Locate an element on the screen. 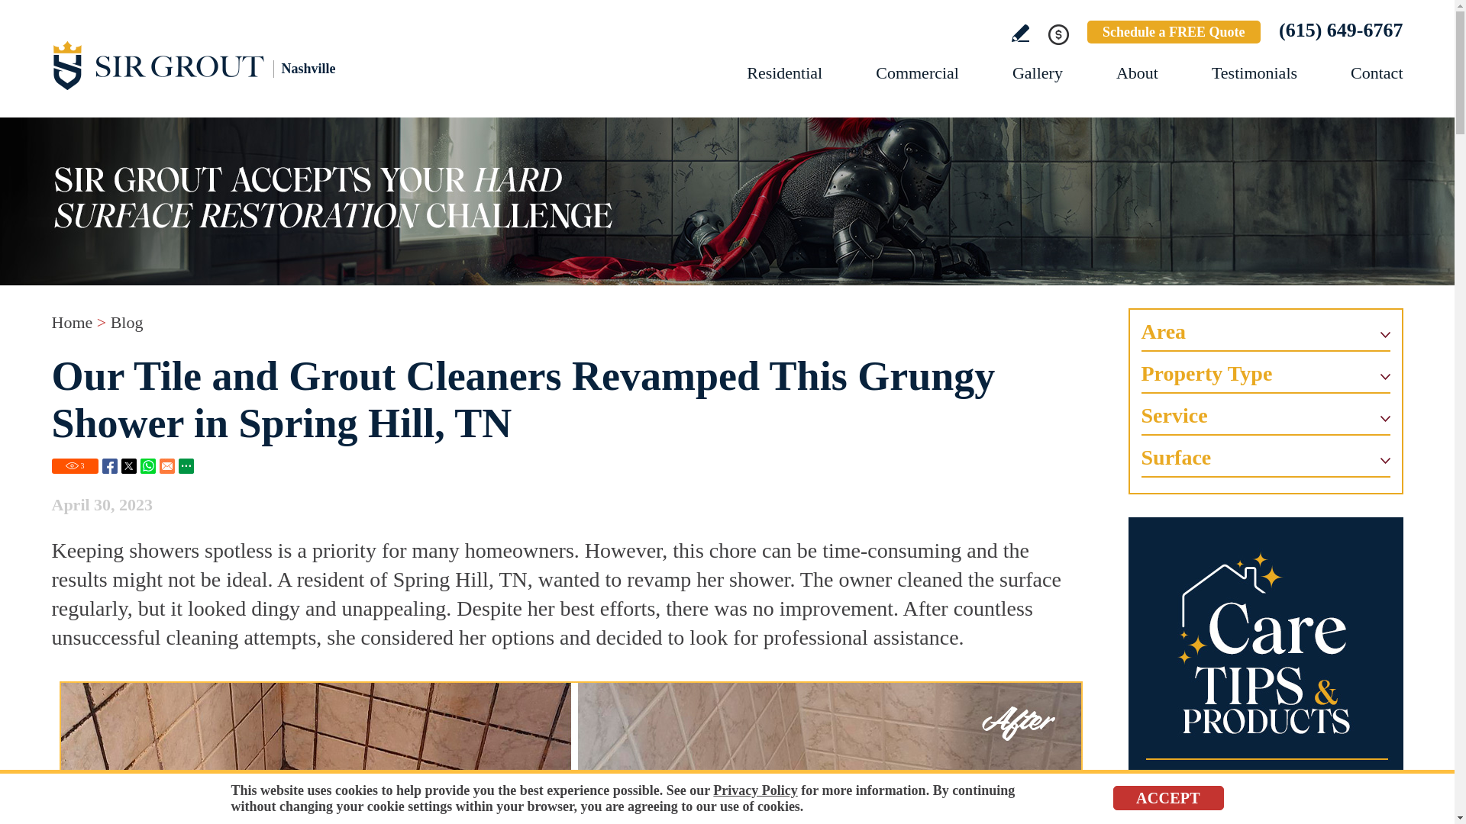 This screenshot has height=824, width=1466. Residential Services is located at coordinates (784, 73).